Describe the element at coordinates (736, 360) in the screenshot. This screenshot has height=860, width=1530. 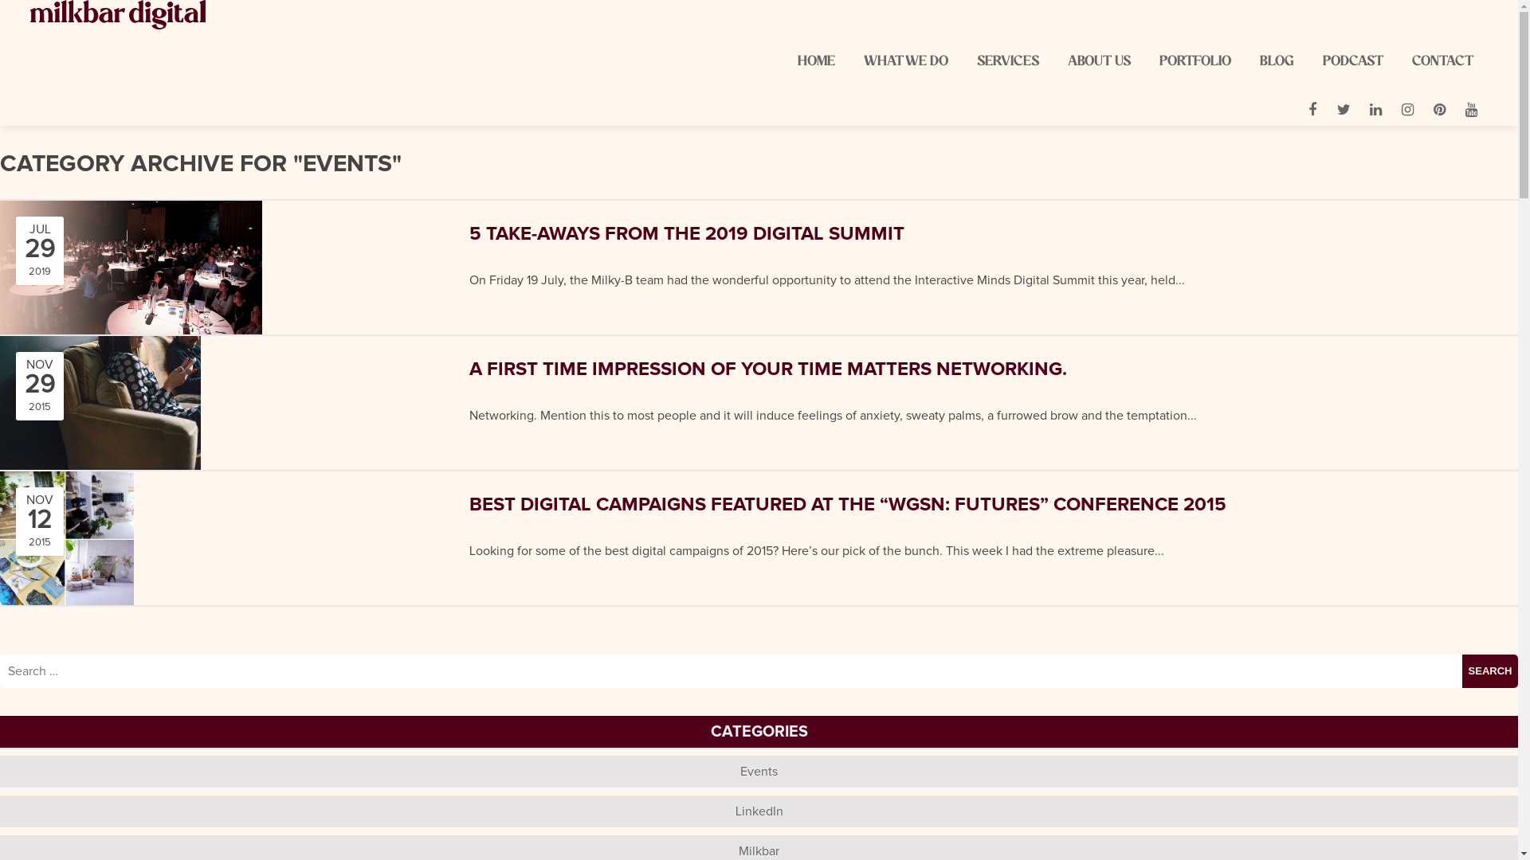
I see `A FIRST TIME IMPRESSION OF YOUR TIME MATTERS NETWORKING.` at that location.